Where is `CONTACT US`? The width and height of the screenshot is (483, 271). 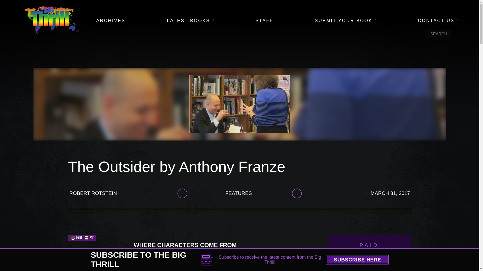 CONTACT US is located at coordinates (436, 21).